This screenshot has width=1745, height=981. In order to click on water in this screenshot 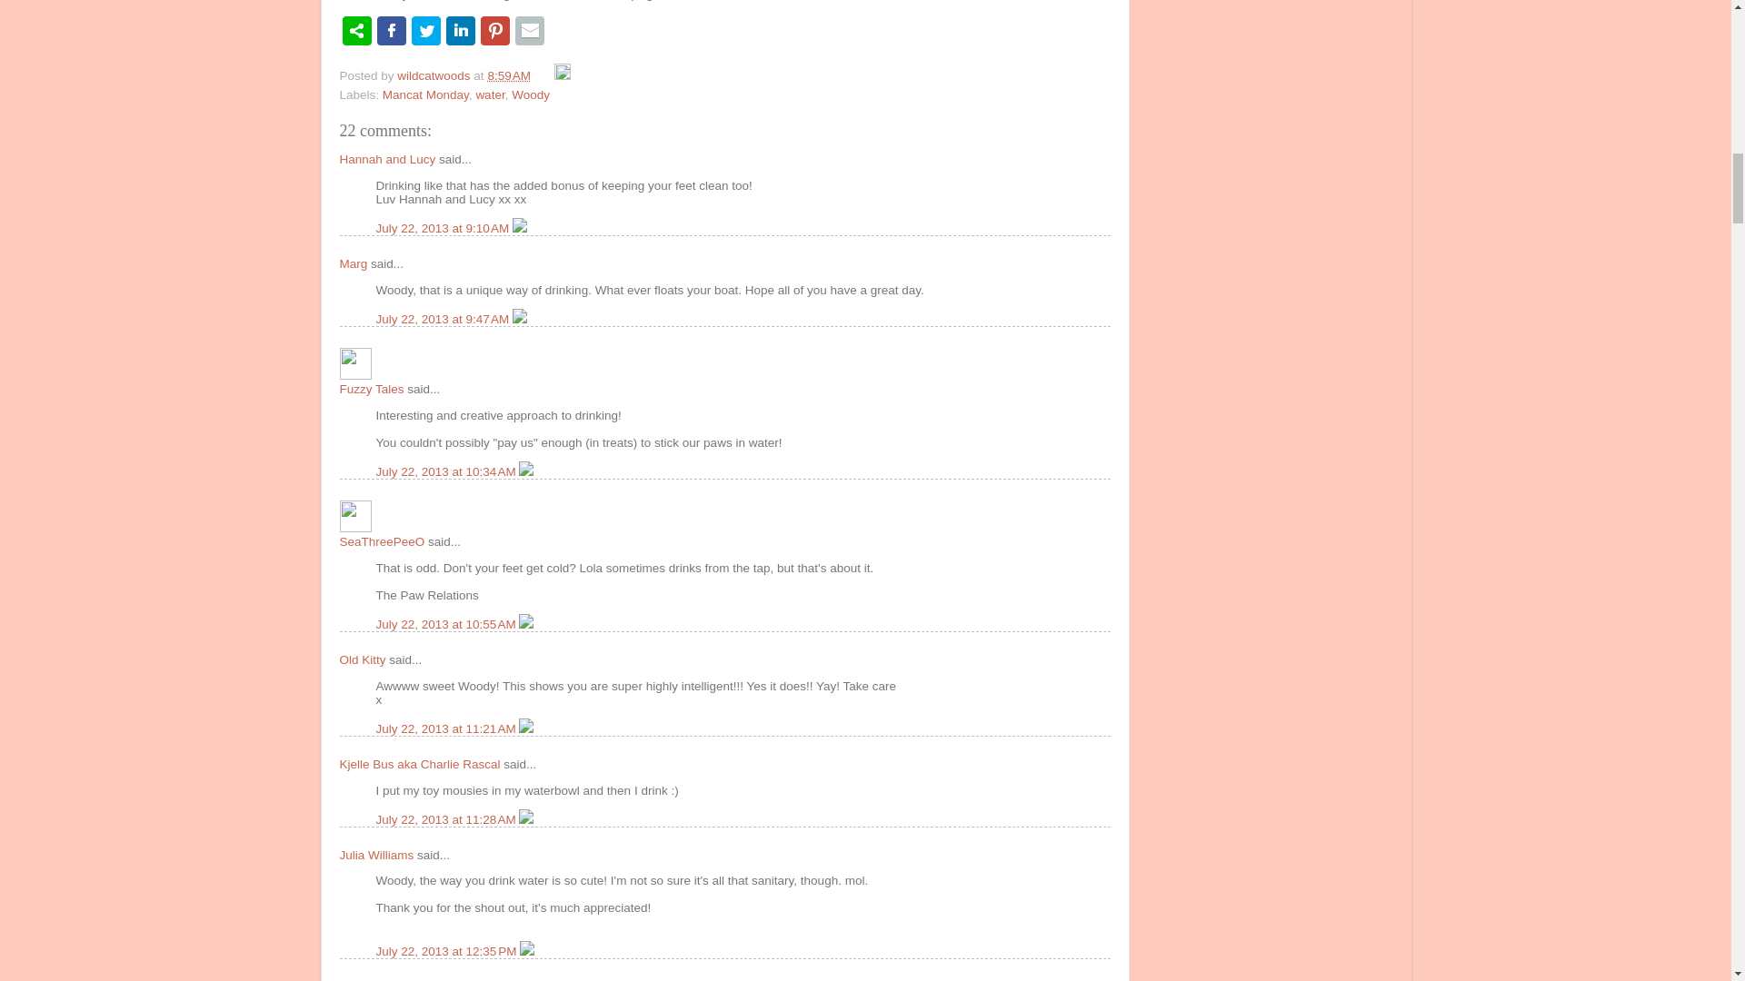, I will do `click(489, 94)`.